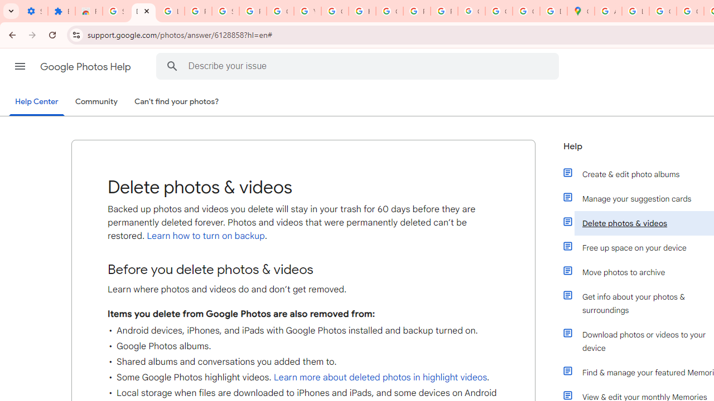 This screenshot has height=401, width=714. I want to click on Settings - On startup, so click(34, 11).